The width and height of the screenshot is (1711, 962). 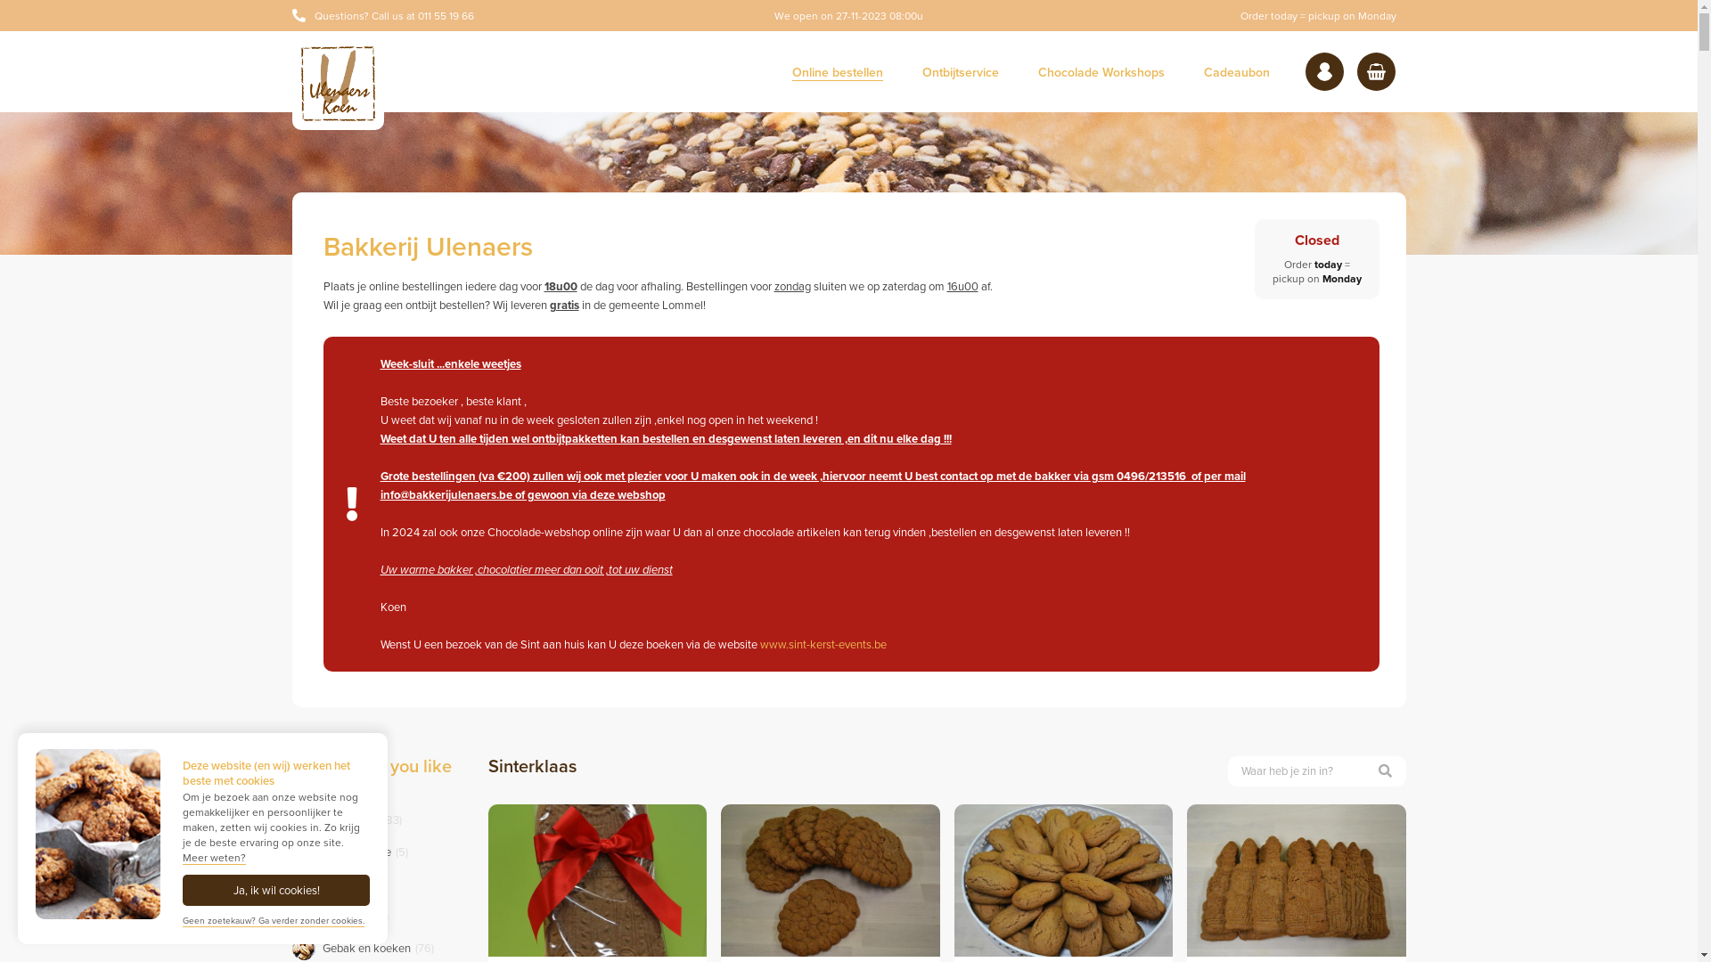 What do you see at coordinates (383, 16) in the screenshot?
I see `Questions? Call us at 011 55 19 66` at bounding box center [383, 16].